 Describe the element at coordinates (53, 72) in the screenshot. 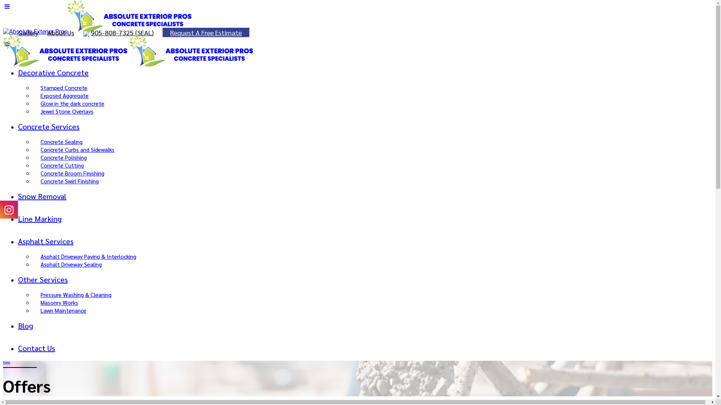

I see `Decorative Concrete` at that location.